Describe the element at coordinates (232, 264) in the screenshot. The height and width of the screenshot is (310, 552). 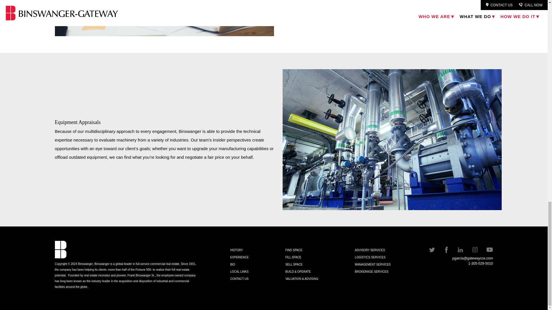
I see `BIO` at that location.